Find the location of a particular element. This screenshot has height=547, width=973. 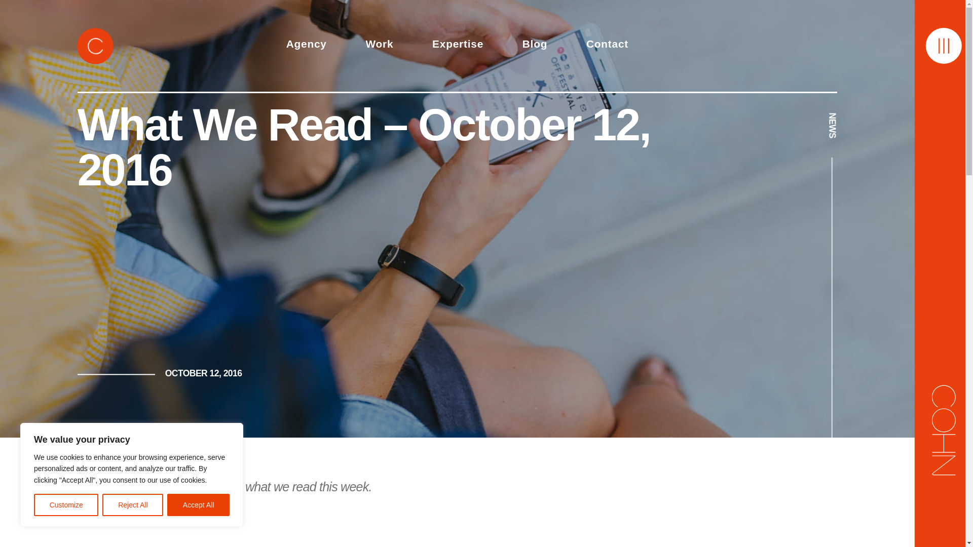

Customize is located at coordinates (66, 505).